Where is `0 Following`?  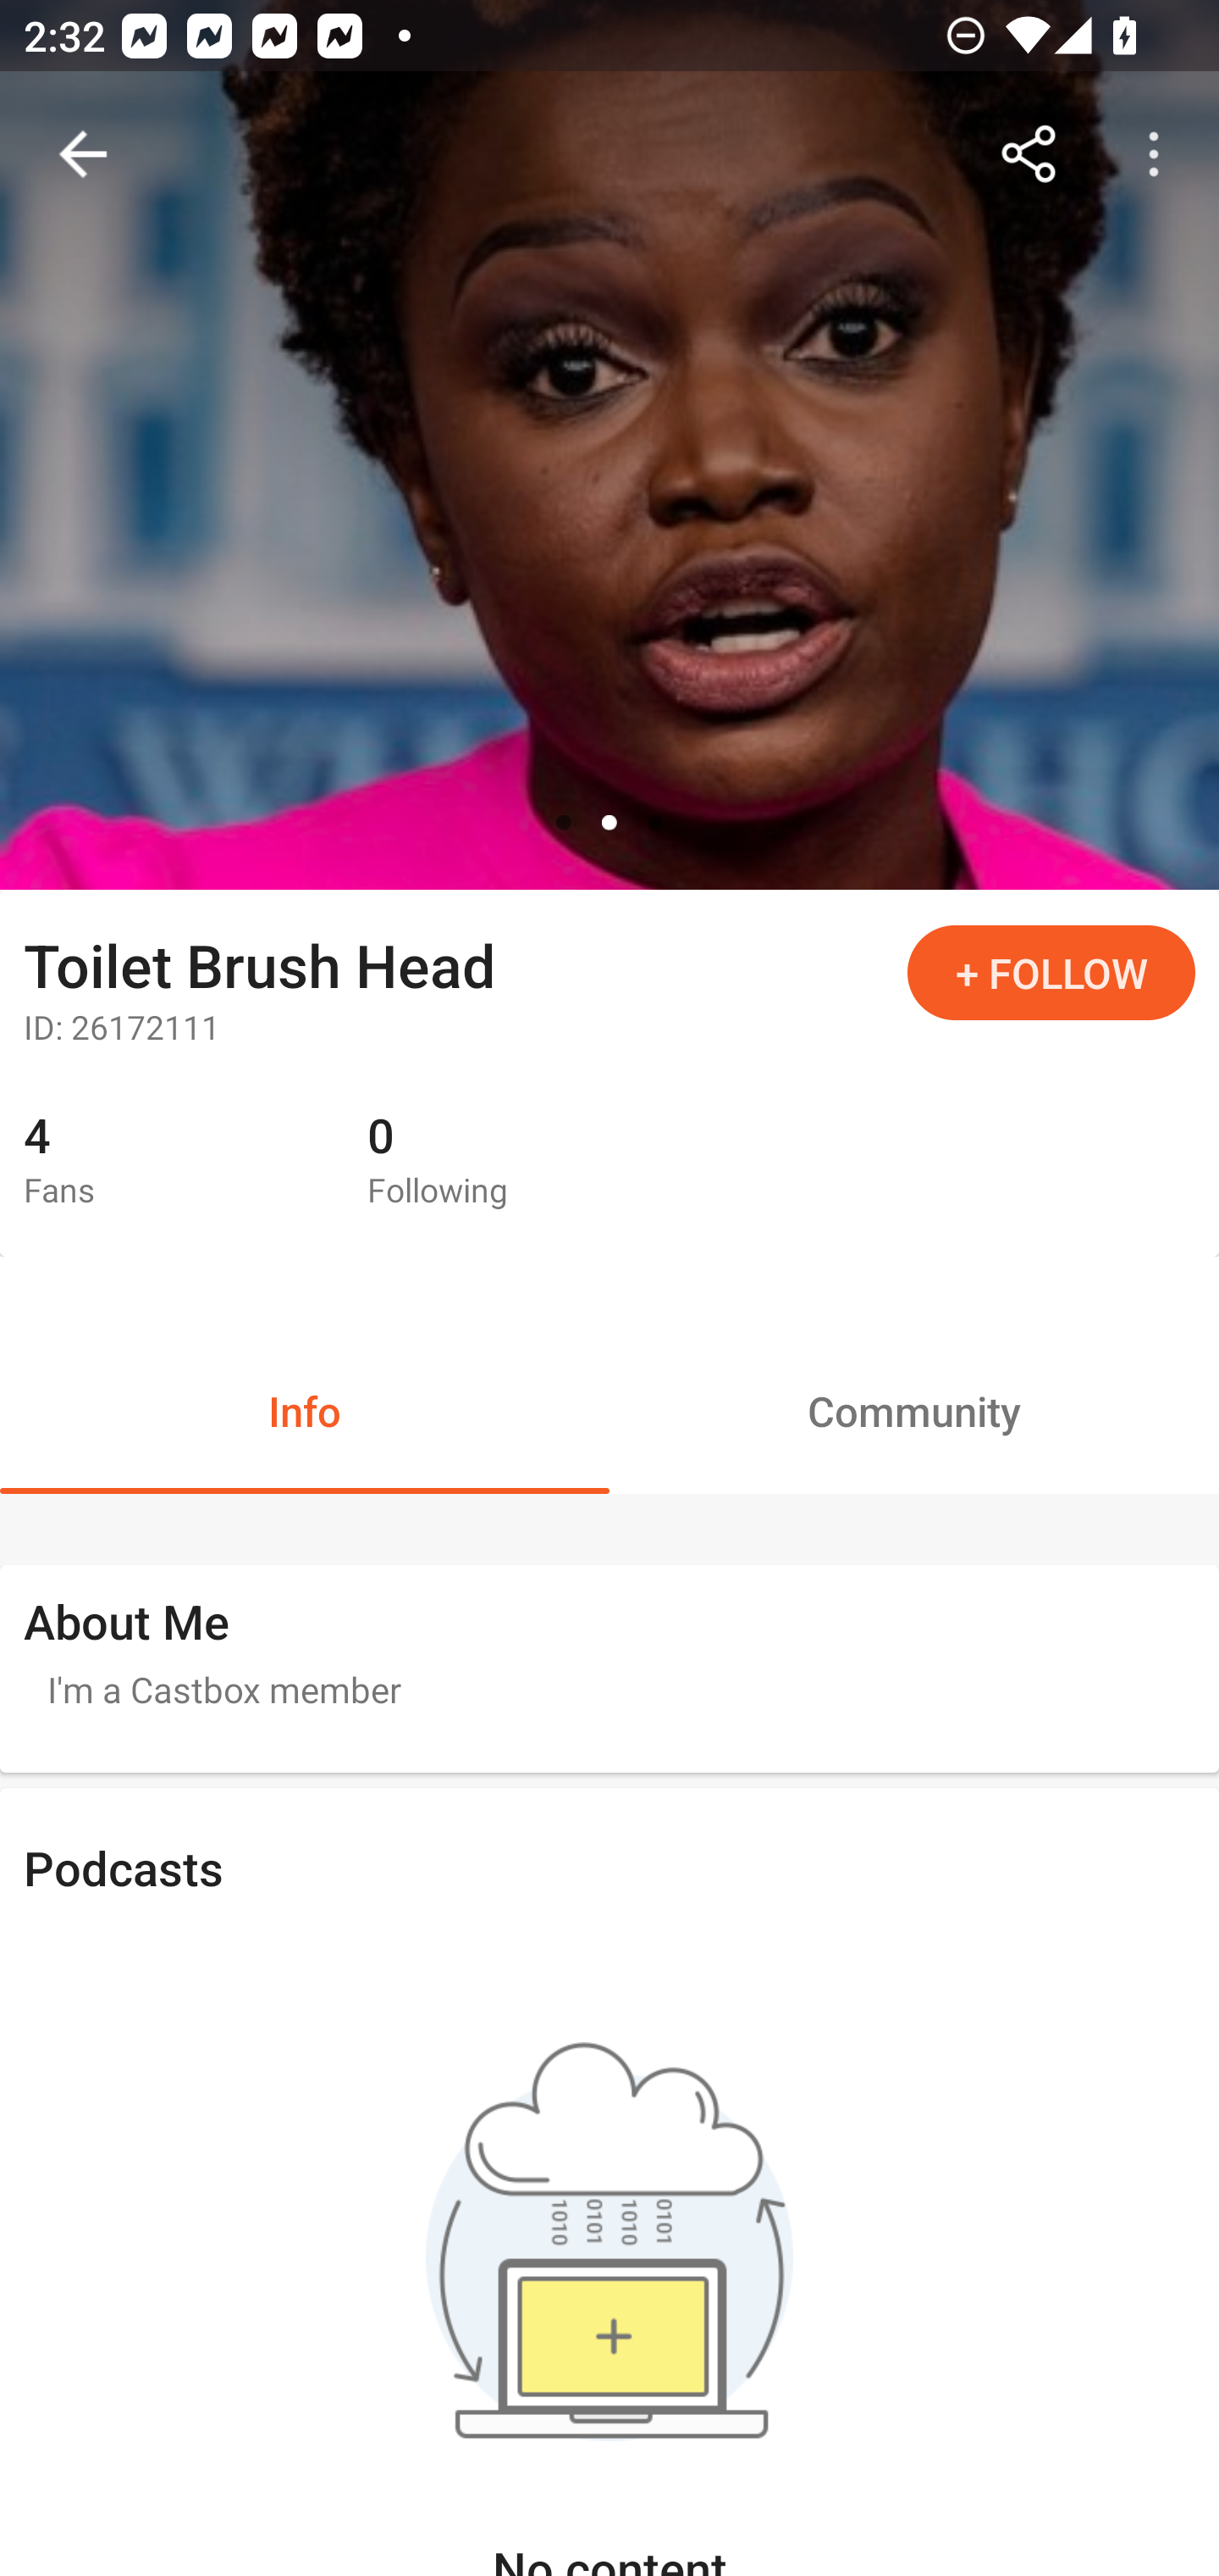
0 Following is located at coordinates (515, 1161).